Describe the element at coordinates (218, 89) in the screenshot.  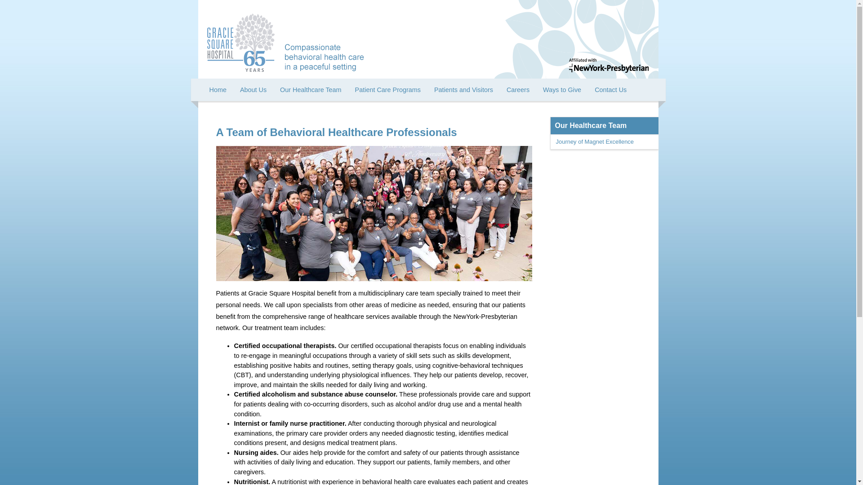
I see `Home` at that location.